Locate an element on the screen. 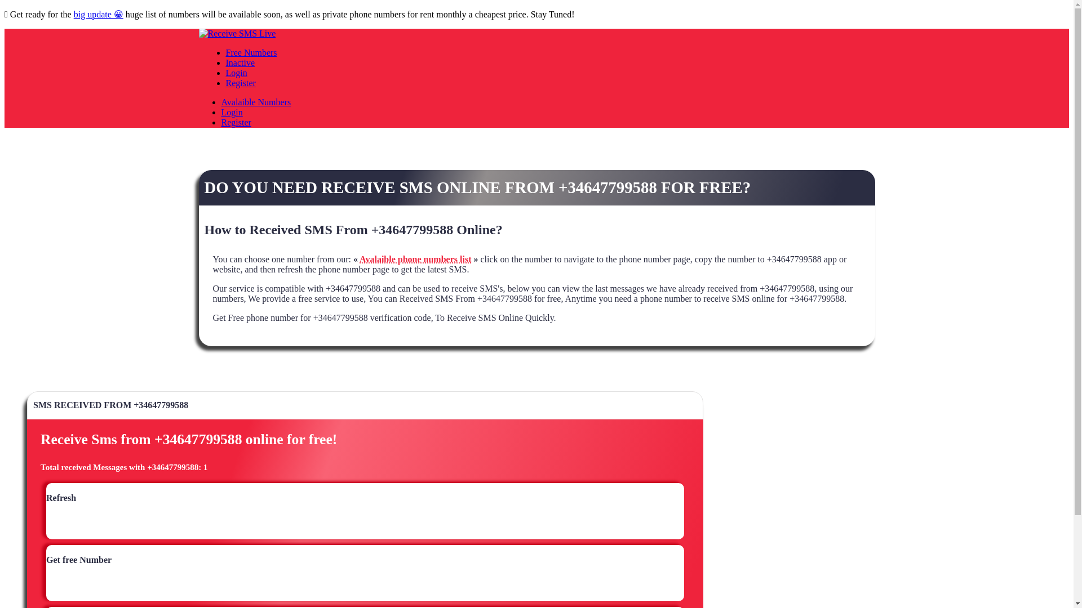 Image resolution: width=1082 pixels, height=608 pixels. Inactive is located at coordinates (240, 62).